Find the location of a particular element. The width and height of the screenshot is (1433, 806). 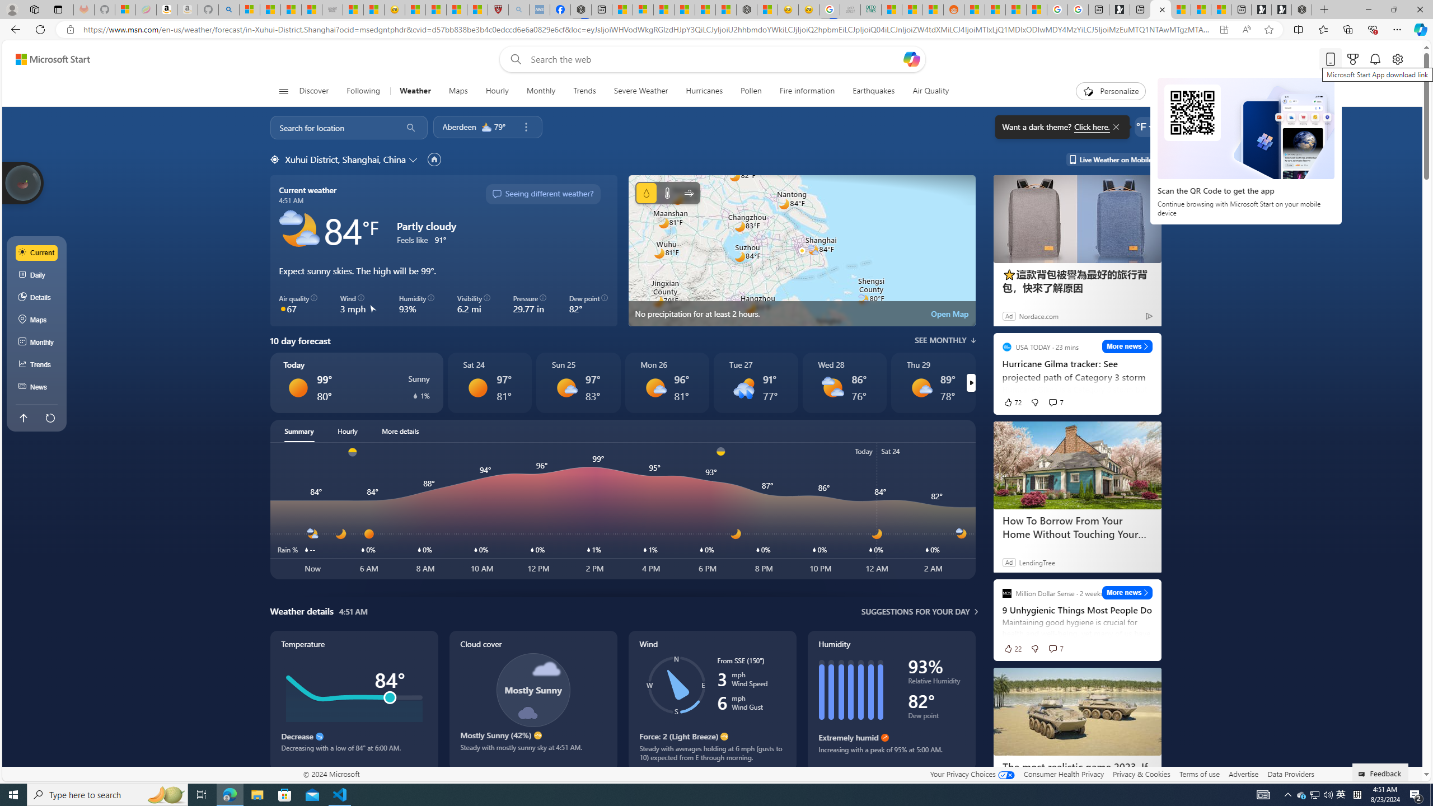

Hourly is located at coordinates (347, 431).